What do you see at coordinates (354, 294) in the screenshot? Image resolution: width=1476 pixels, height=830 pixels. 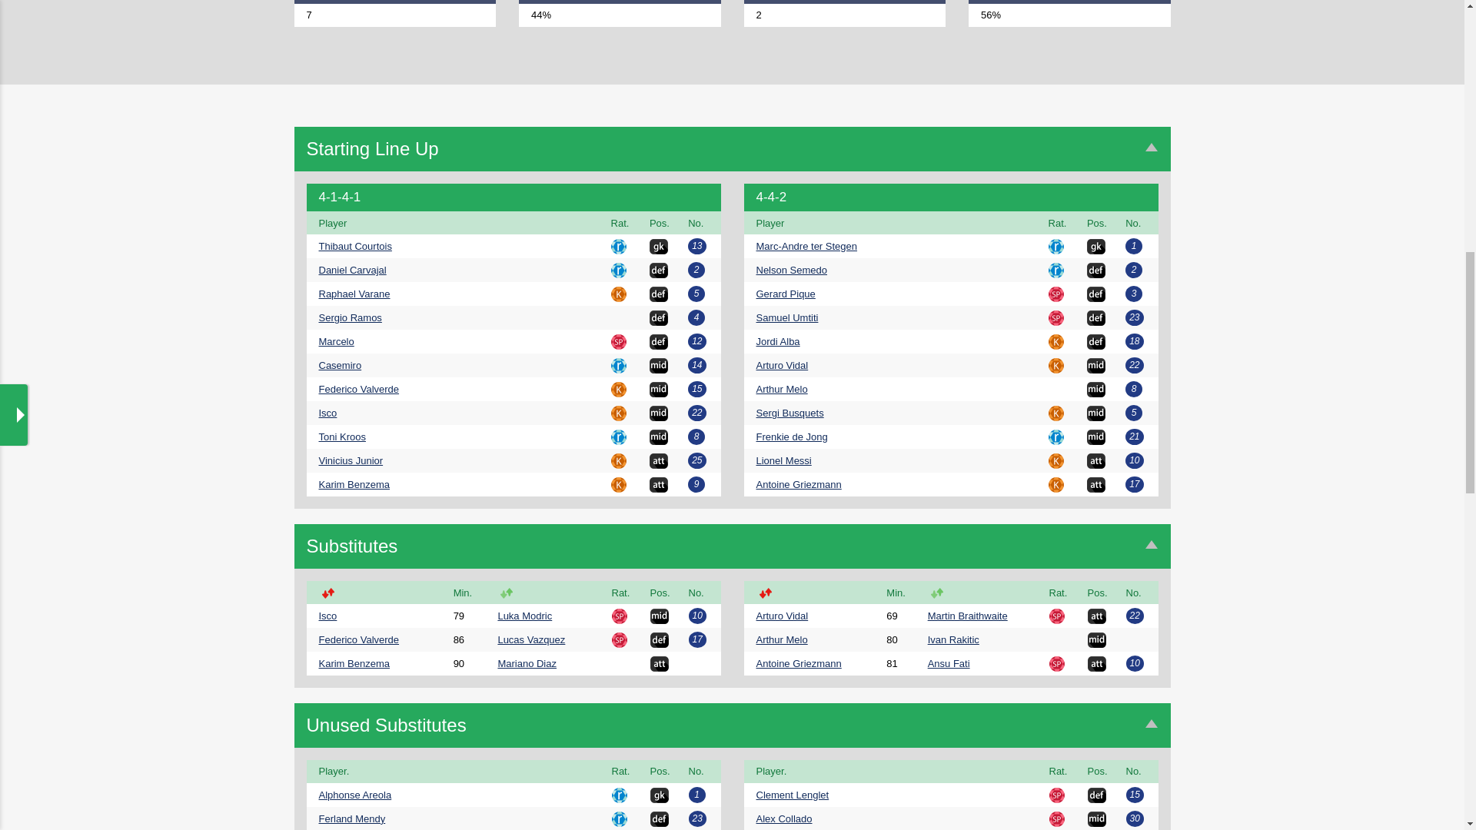 I see `Raphael Varane` at bounding box center [354, 294].